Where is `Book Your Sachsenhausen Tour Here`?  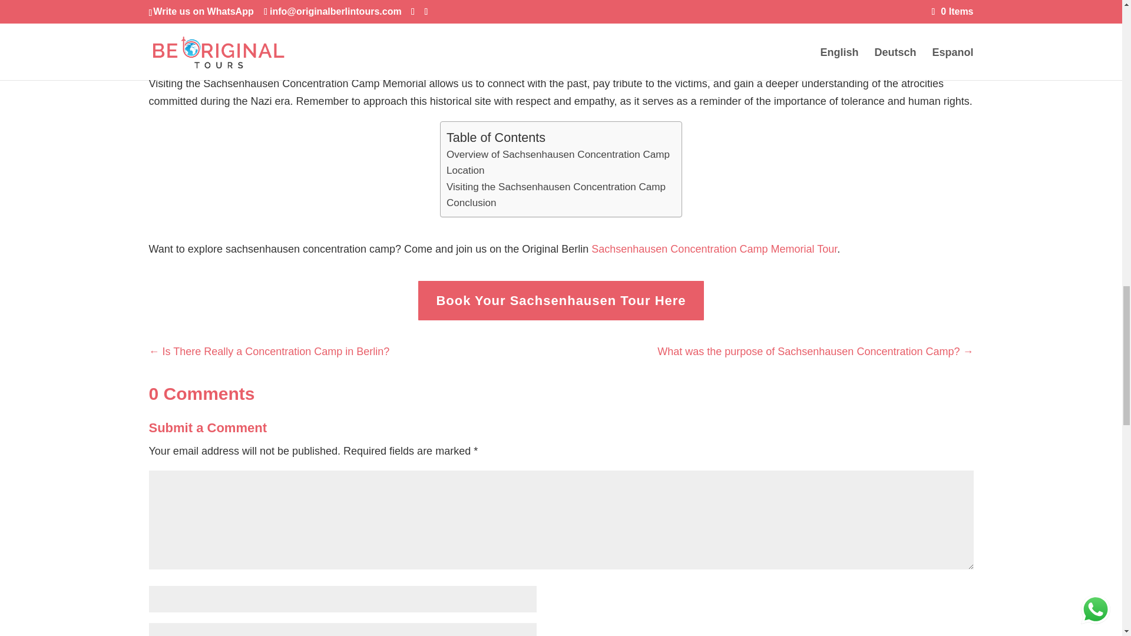
Book Your Sachsenhausen Tour Here is located at coordinates (561, 300).